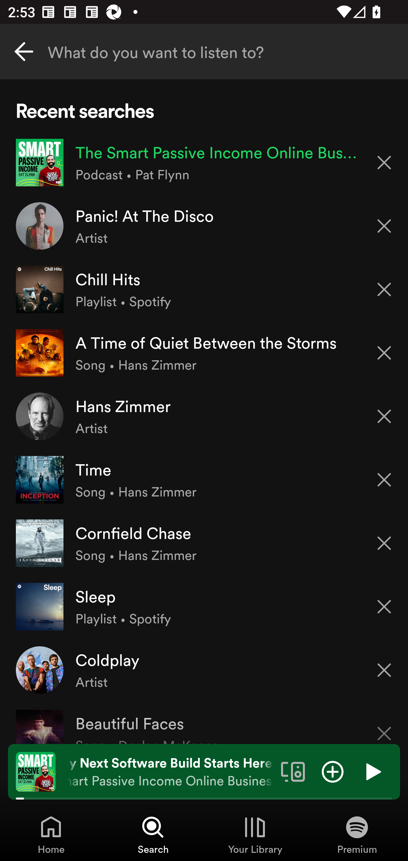  I want to click on Remove, so click(384, 226).